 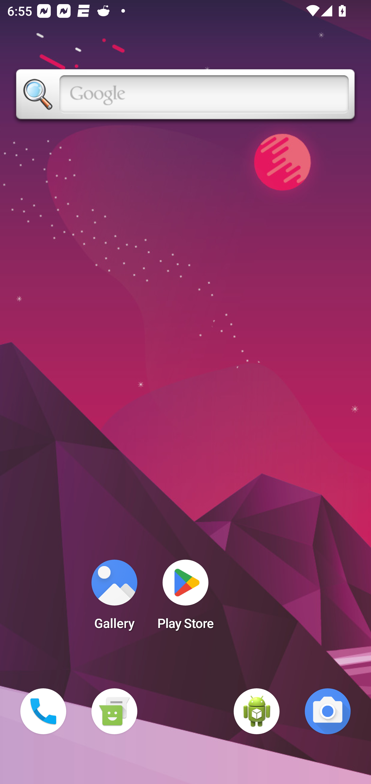 What do you see at coordinates (328, 711) in the screenshot?
I see `Camera` at bounding box center [328, 711].